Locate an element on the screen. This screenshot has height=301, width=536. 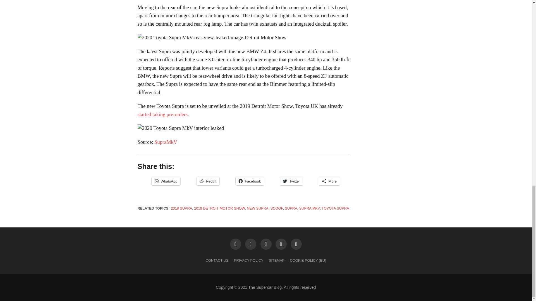
SUPRA MKV is located at coordinates (309, 208).